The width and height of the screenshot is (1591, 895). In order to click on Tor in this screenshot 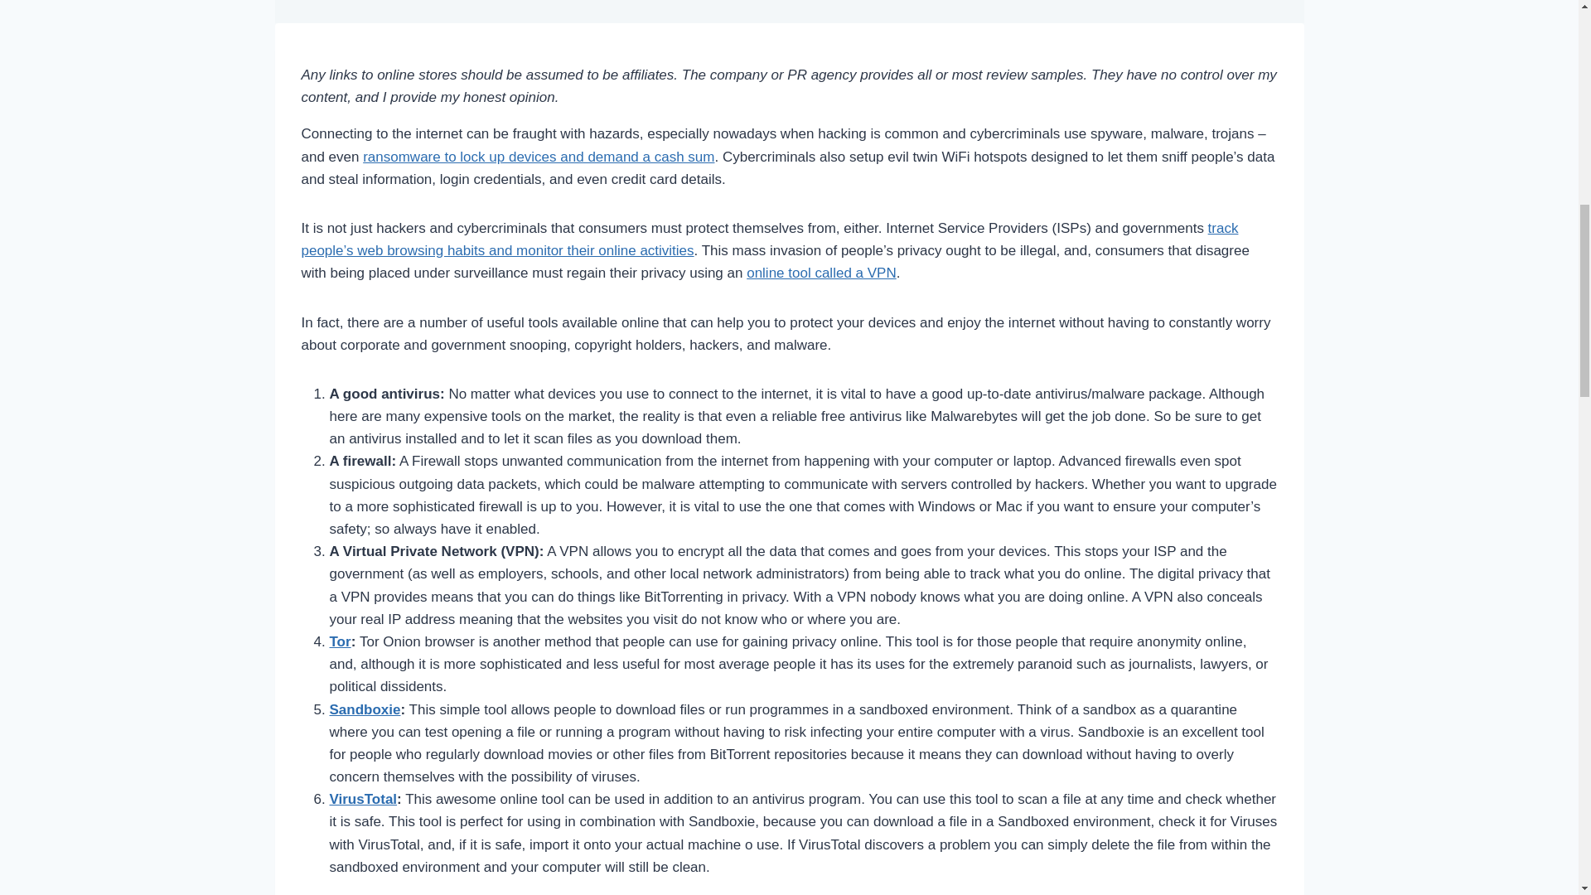, I will do `click(340, 641)`.